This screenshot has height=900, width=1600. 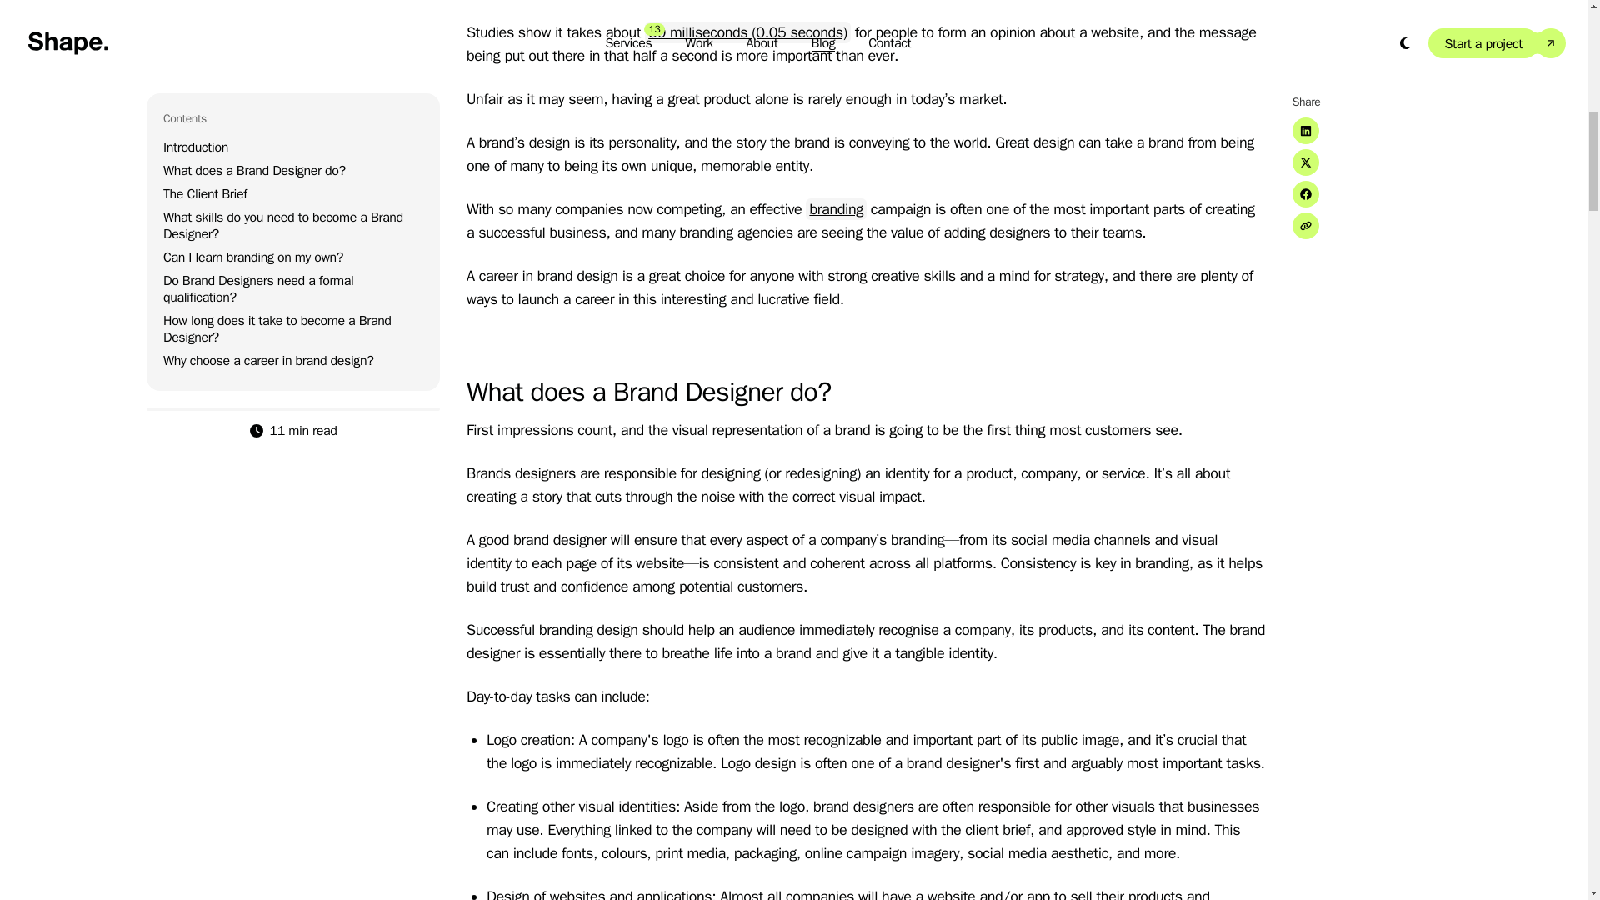 I want to click on Why choose a career in brand design?, so click(x=267, y=121).